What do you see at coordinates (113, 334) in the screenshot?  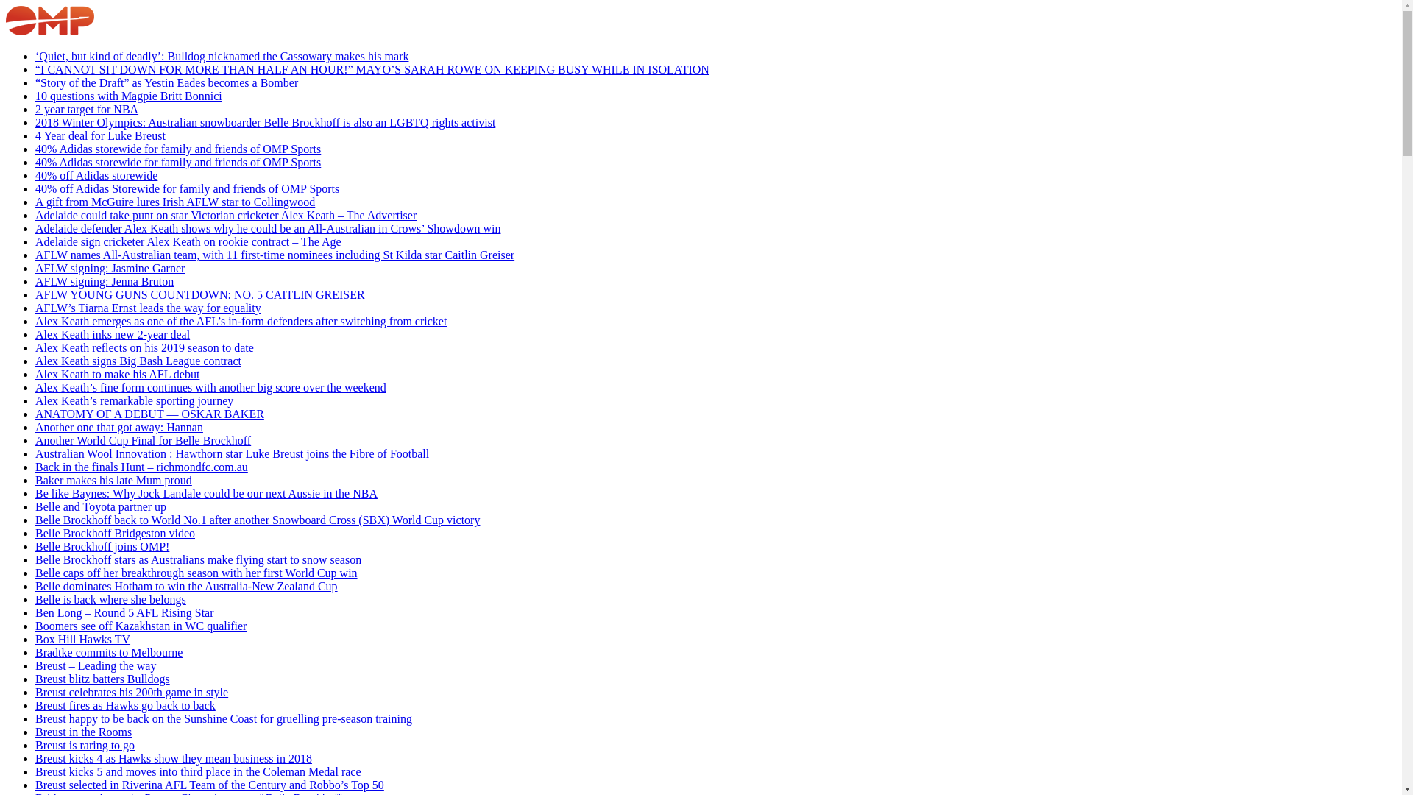 I see `Alex Keath inks new 2-year deal` at bounding box center [113, 334].